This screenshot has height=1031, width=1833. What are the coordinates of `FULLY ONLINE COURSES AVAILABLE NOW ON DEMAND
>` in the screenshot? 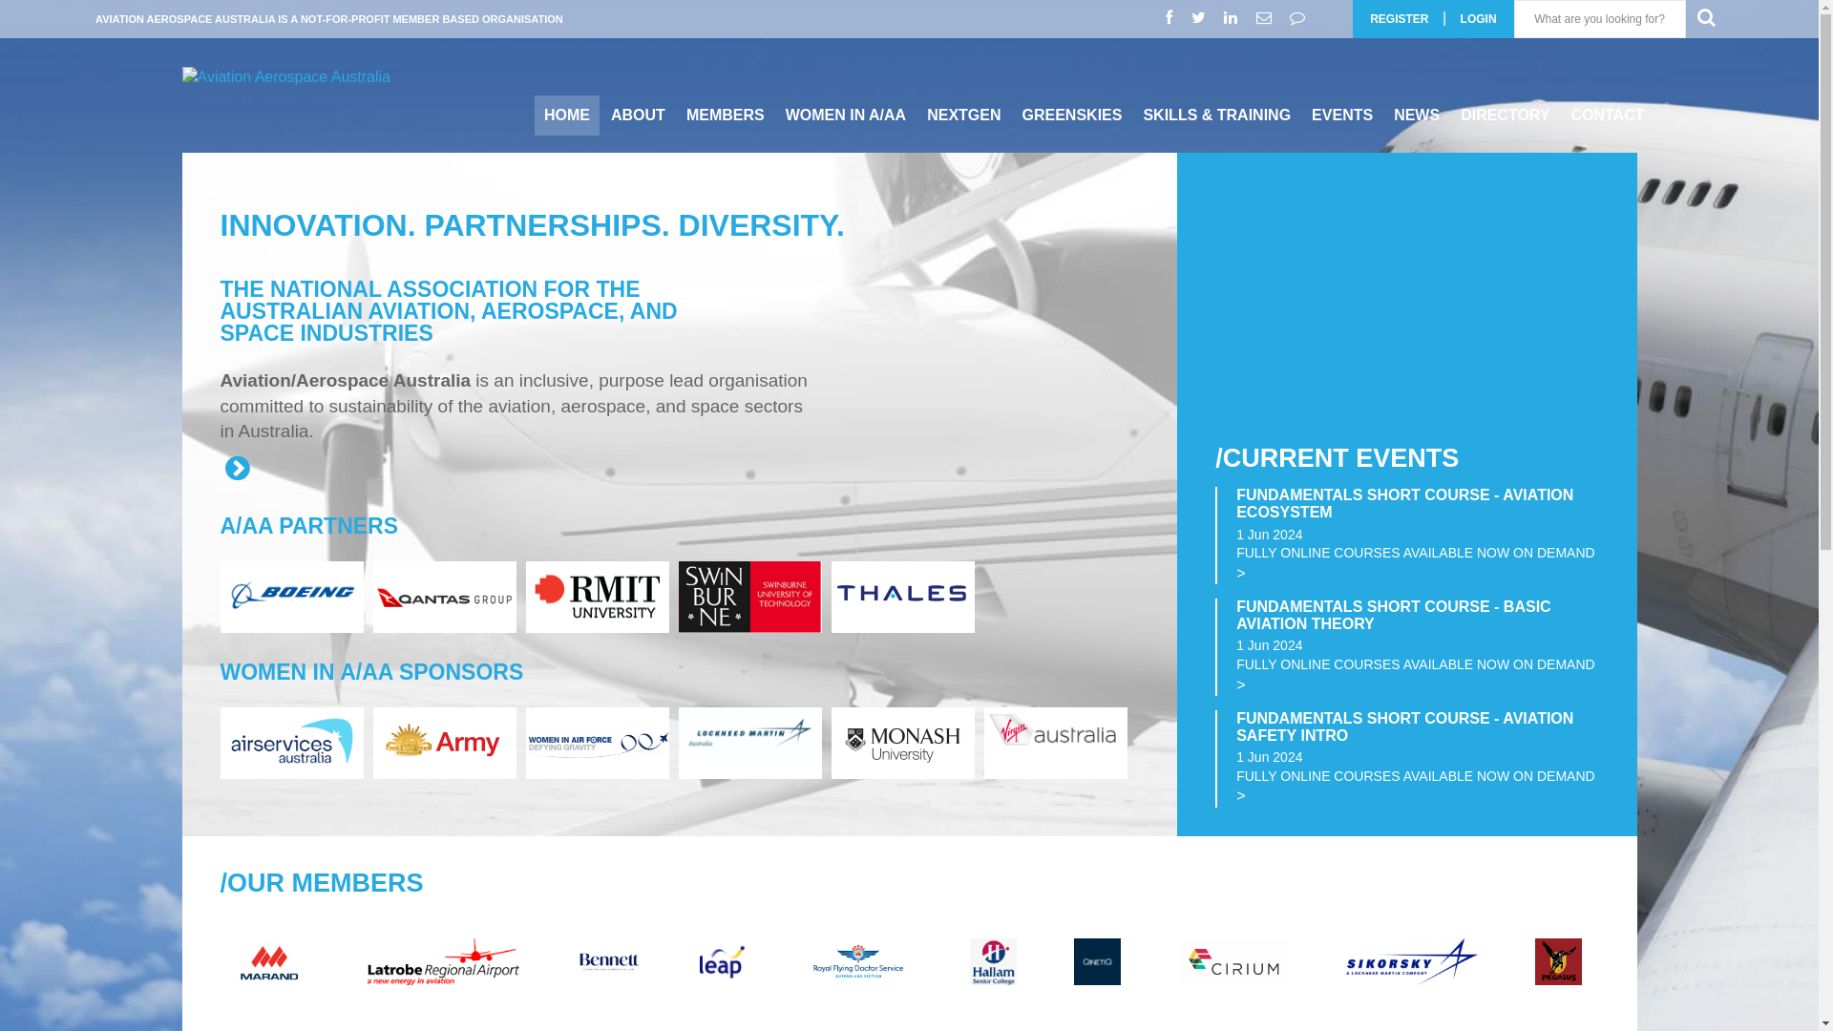 It's located at (1417, 788).